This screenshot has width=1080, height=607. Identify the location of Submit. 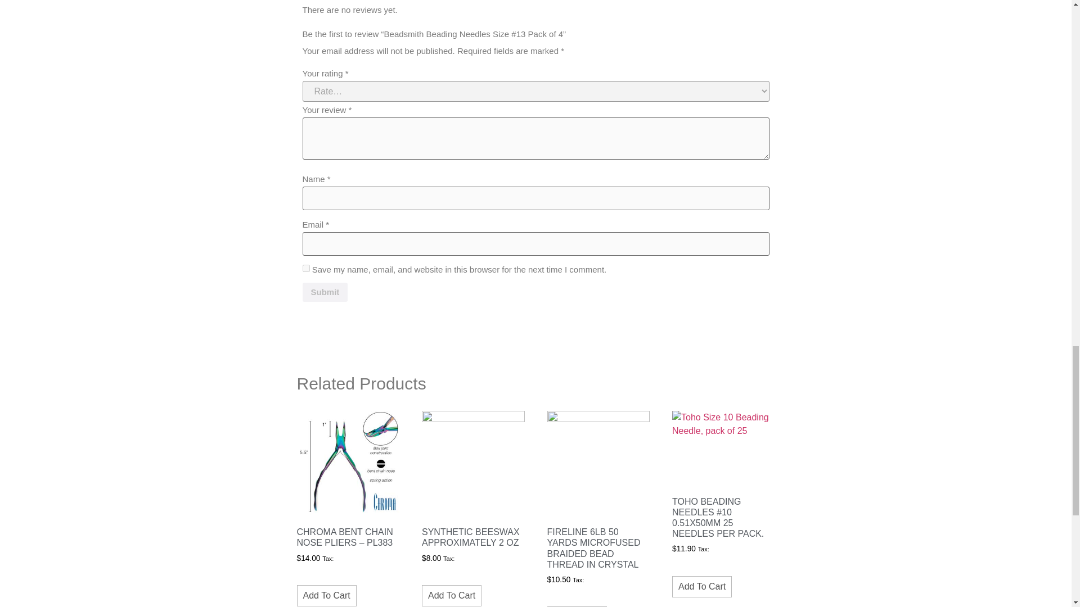
(325, 292).